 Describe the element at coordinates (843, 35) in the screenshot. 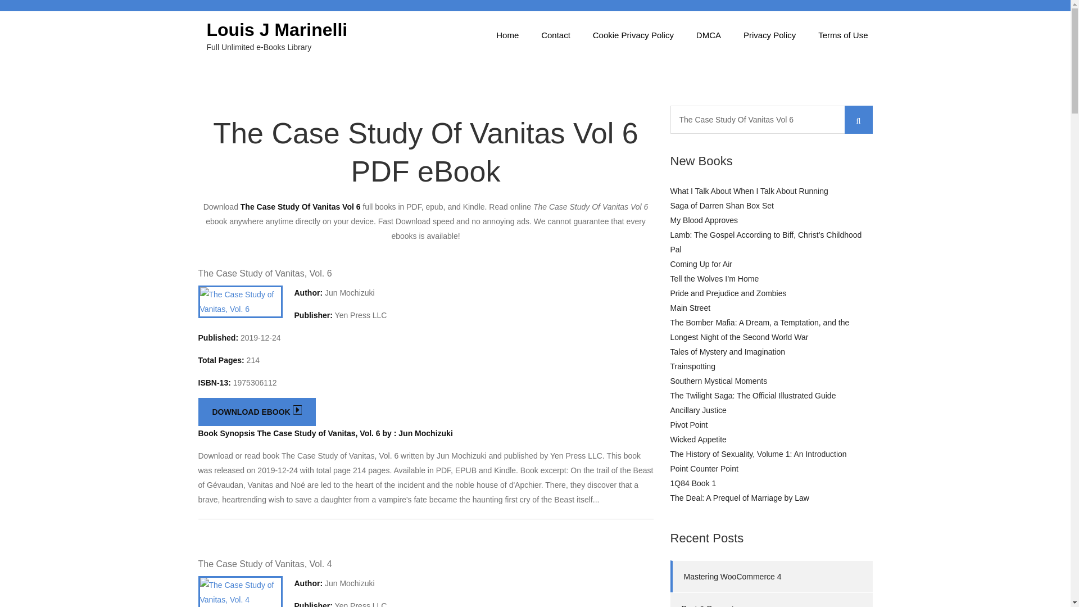

I see `Terms of Use` at that location.